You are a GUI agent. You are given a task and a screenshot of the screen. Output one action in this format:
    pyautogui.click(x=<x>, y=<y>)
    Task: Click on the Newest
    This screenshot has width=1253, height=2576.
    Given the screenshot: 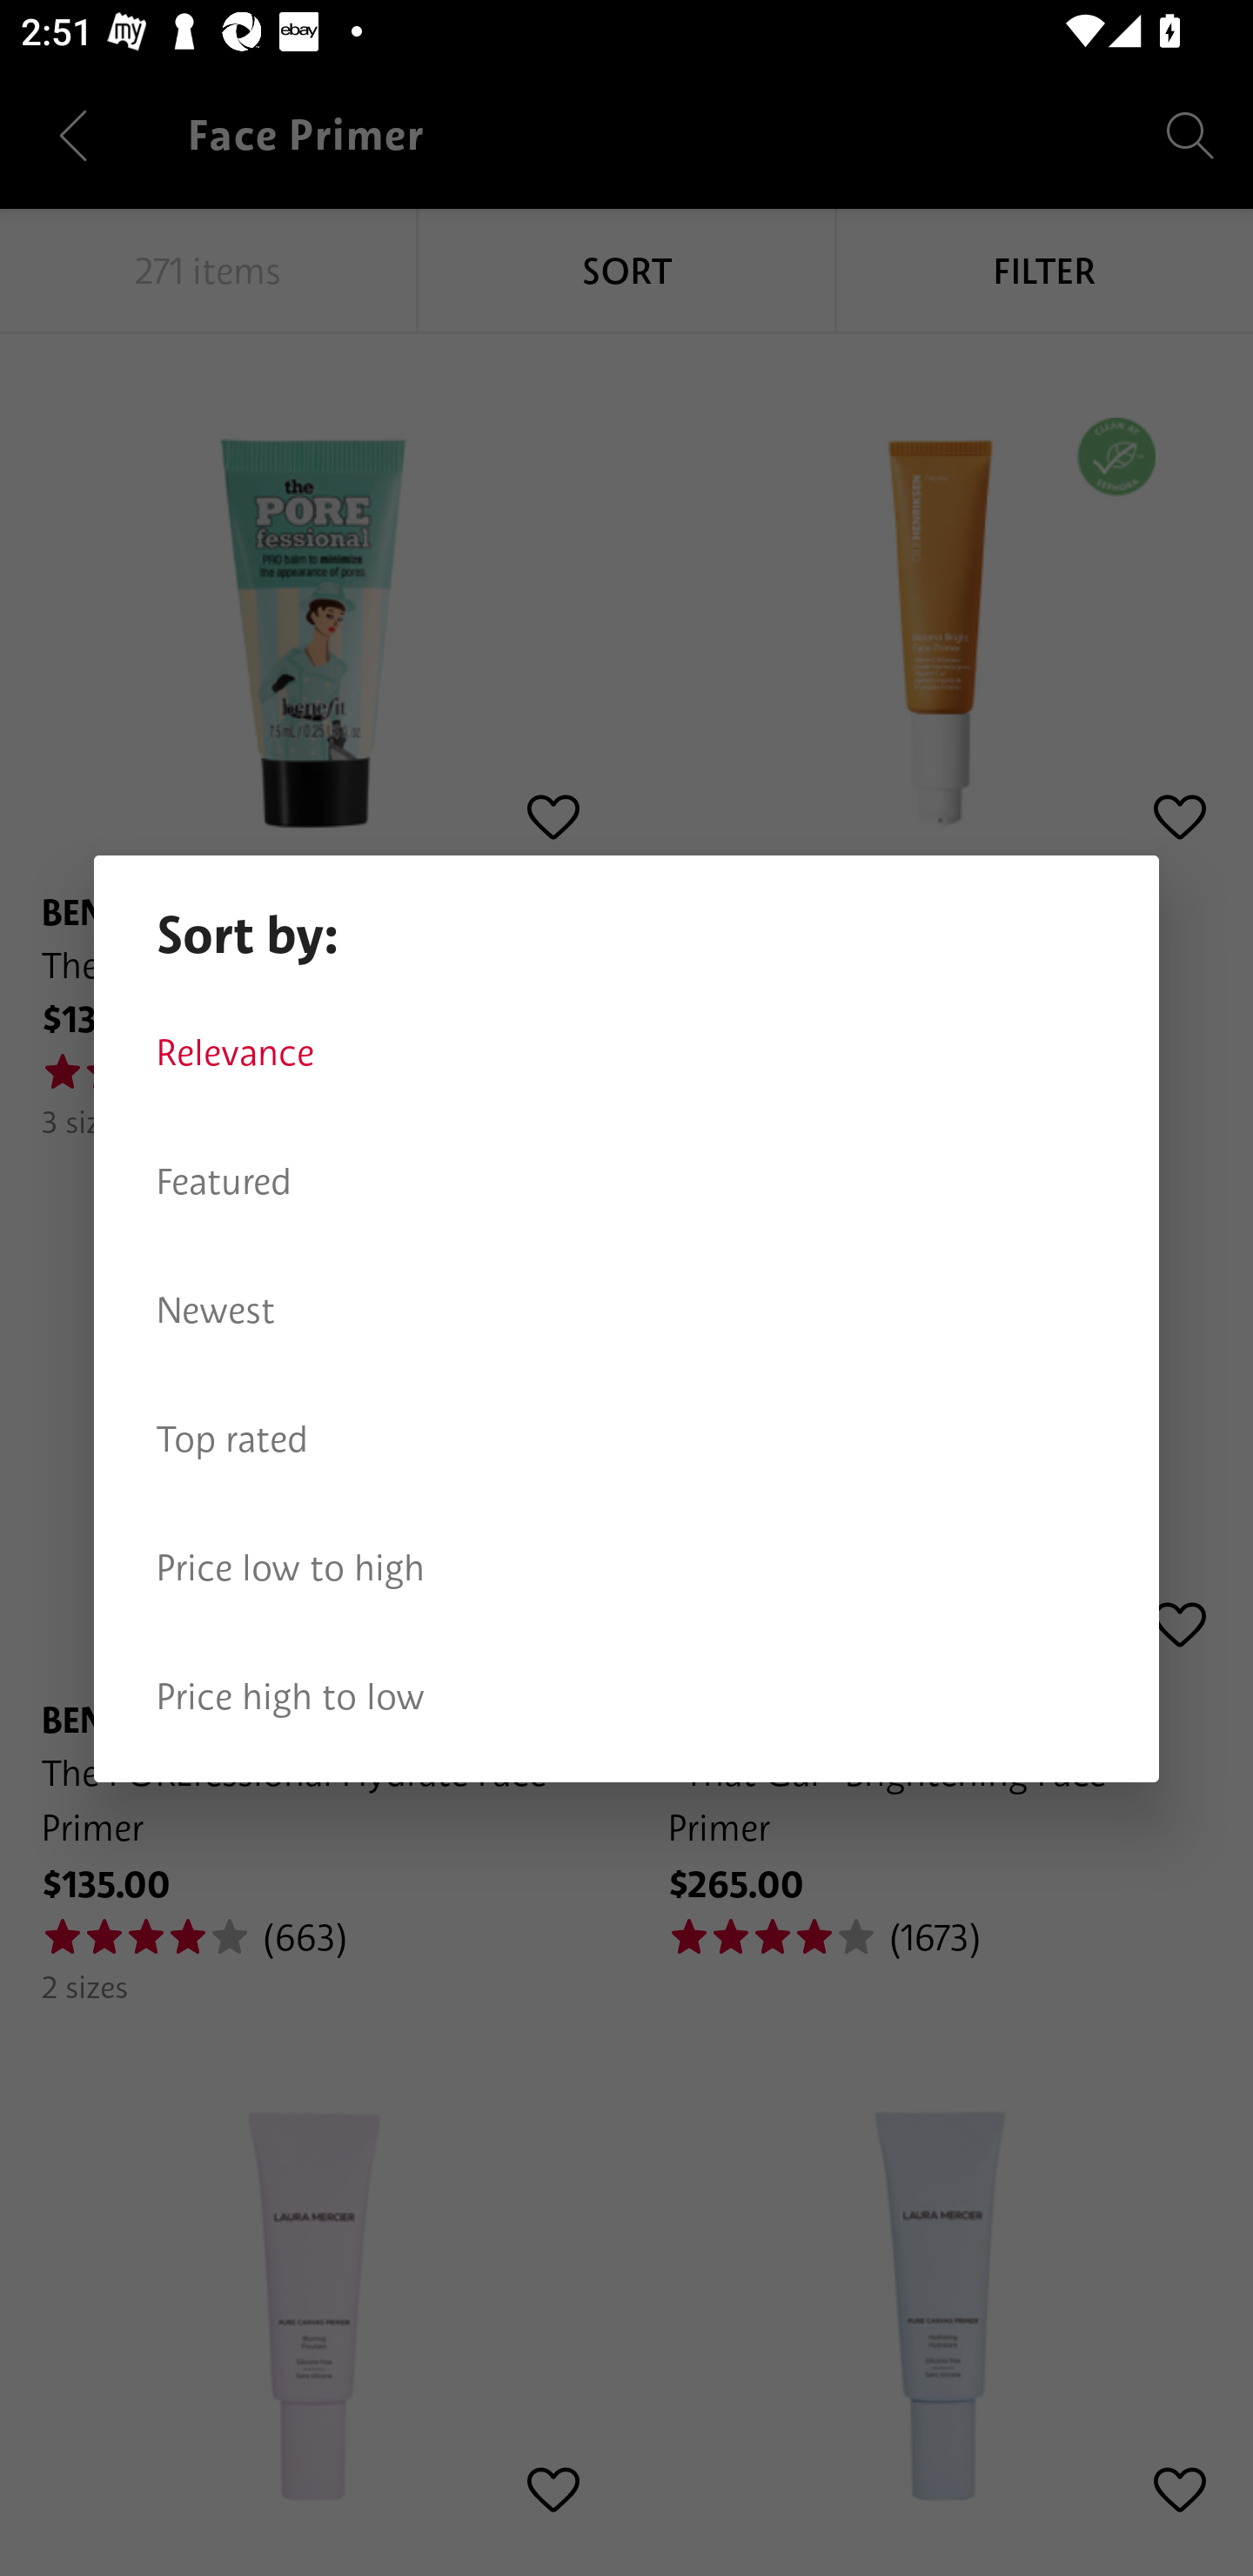 What is the action you would take?
    pyautogui.click(x=626, y=1311)
    